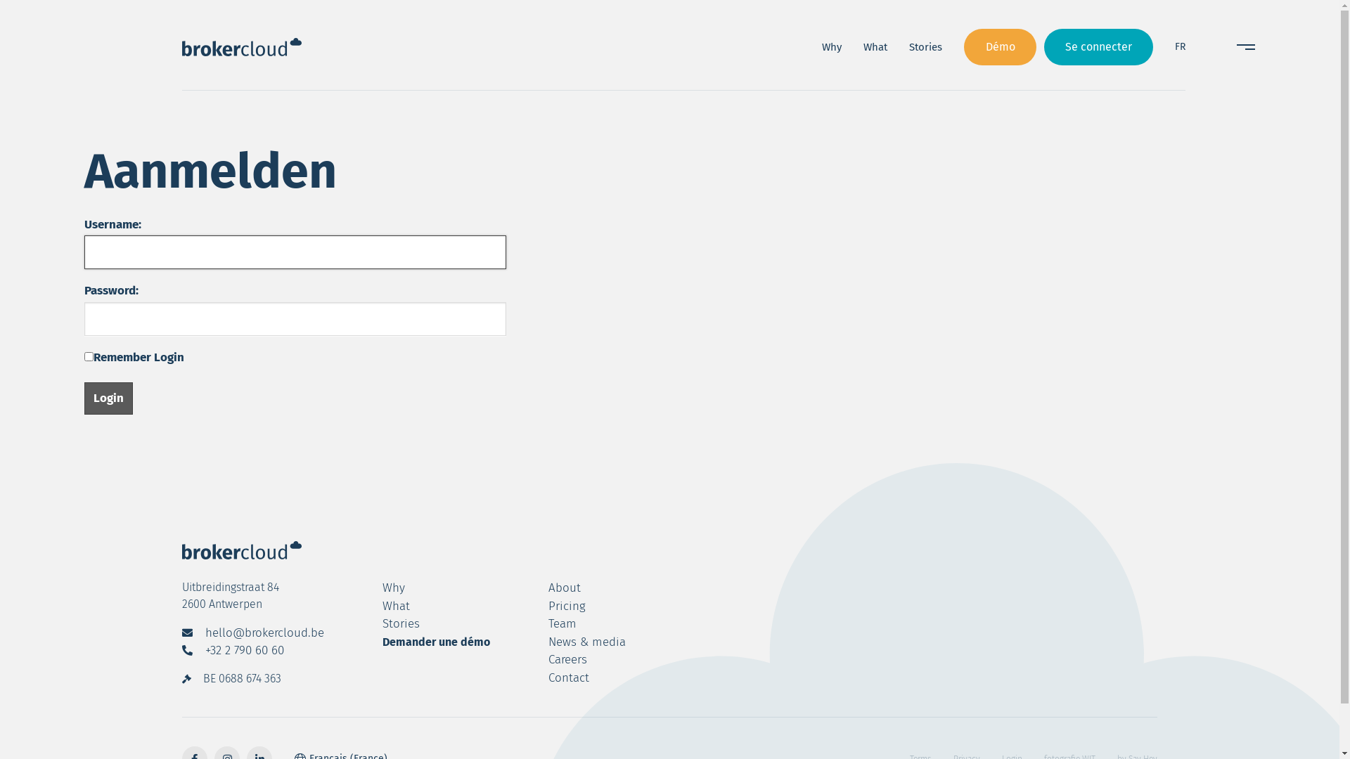  I want to click on Open menu, so click(1246, 47).